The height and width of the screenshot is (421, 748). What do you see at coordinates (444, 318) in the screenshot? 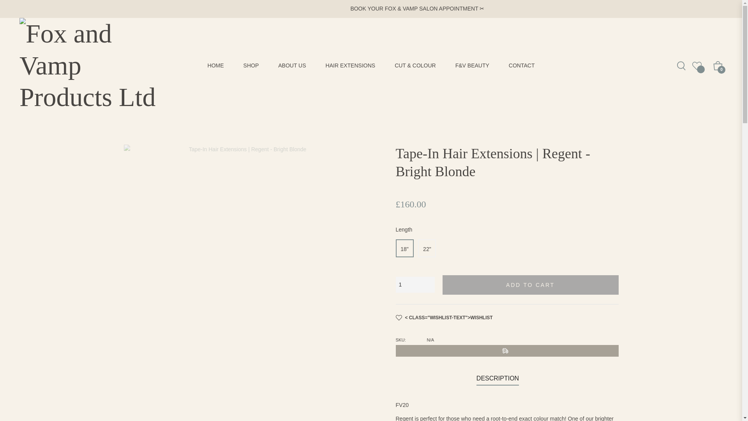
I see `Wishlist` at bounding box center [444, 318].